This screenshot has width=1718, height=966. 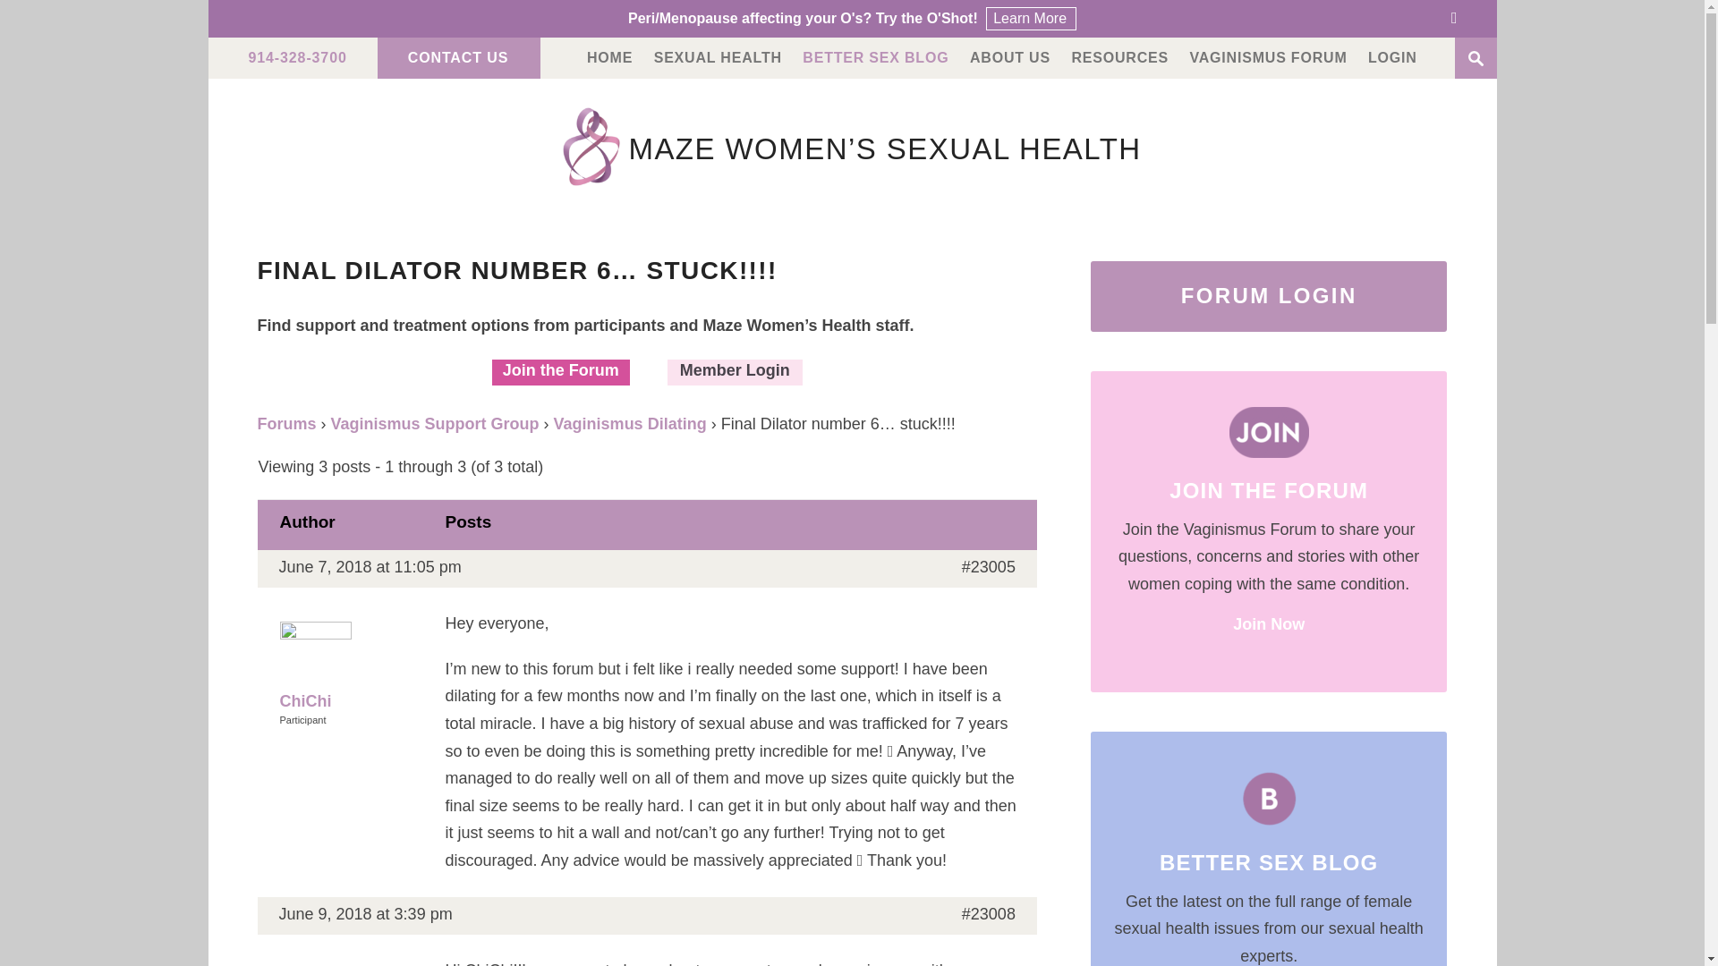 What do you see at coordinates (1009, 58) in the screenshot?
I see `ABOUT US` at bounding box center [1009, 58].